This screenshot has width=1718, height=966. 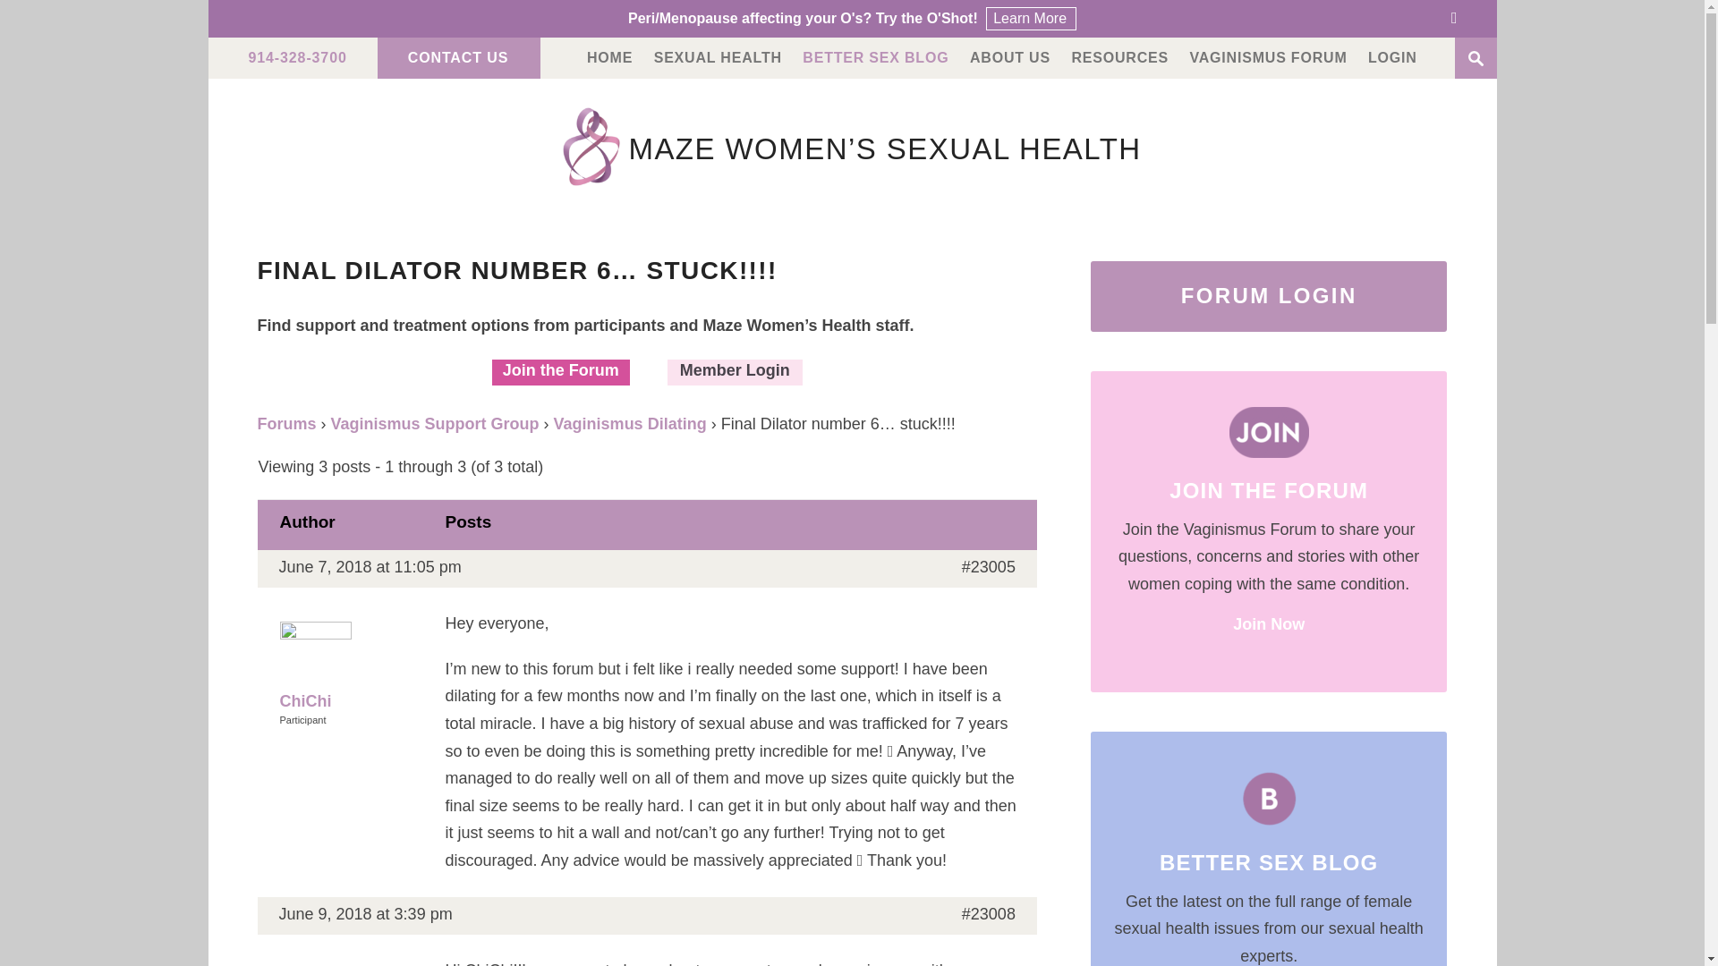 What do you see at coordinates (1009, 58) in the screenshot?
I see `ABOUT US` at bounding box center [1009, 58].